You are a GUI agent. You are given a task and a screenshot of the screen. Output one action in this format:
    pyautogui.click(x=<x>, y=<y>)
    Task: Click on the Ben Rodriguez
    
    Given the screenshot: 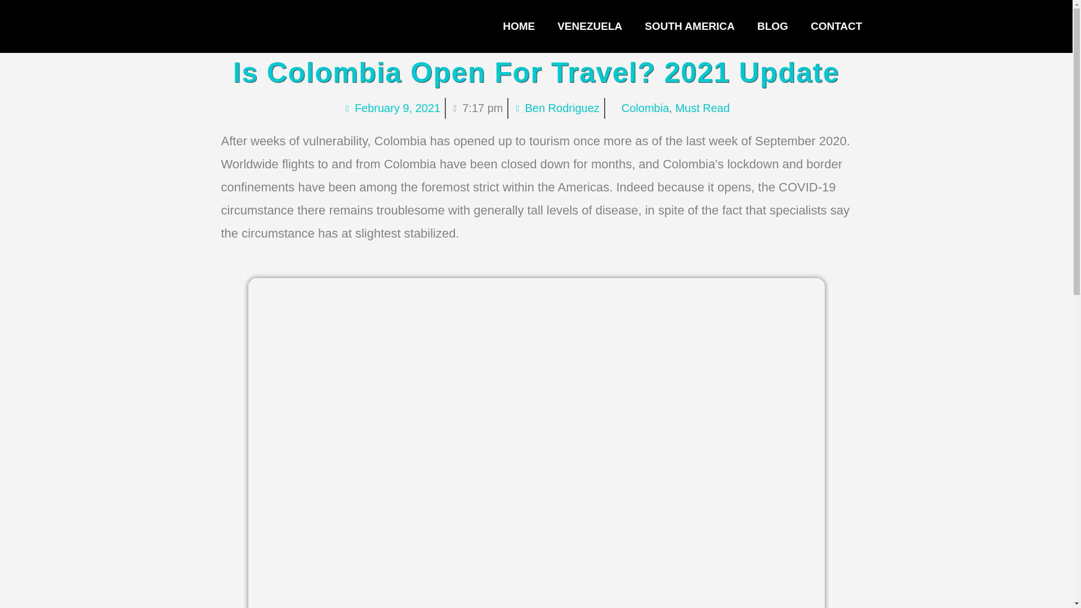 What is the action you would take?
    pyautogui.click(x=555, y=108)
    